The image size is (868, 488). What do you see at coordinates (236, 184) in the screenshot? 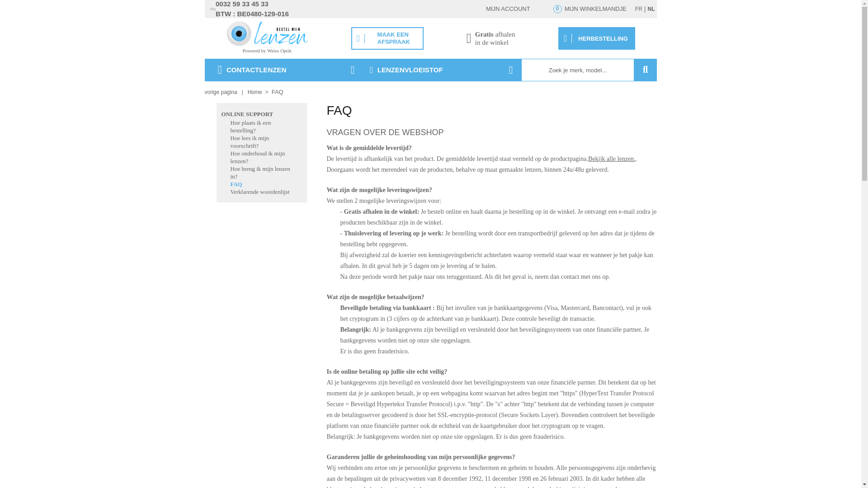
I see `FAQ` at bounding box center [236, 184].